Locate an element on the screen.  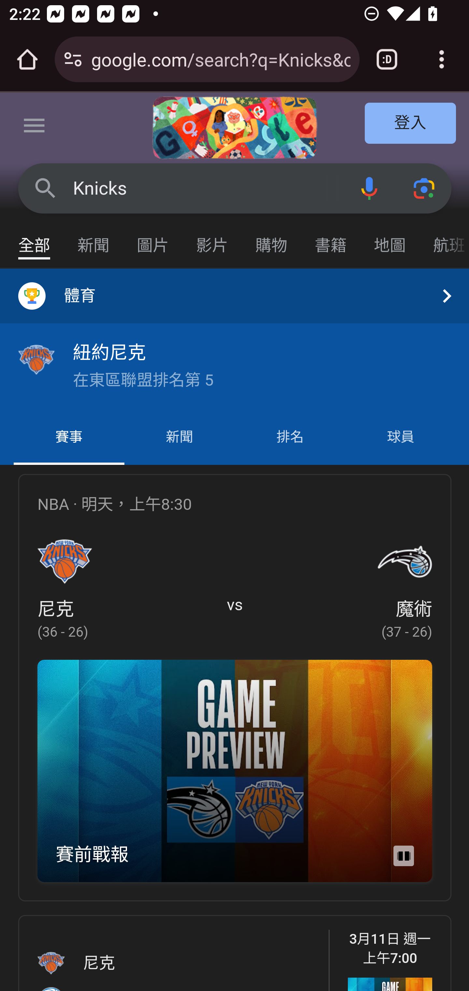
航班 is located at coordinates (444, 239).